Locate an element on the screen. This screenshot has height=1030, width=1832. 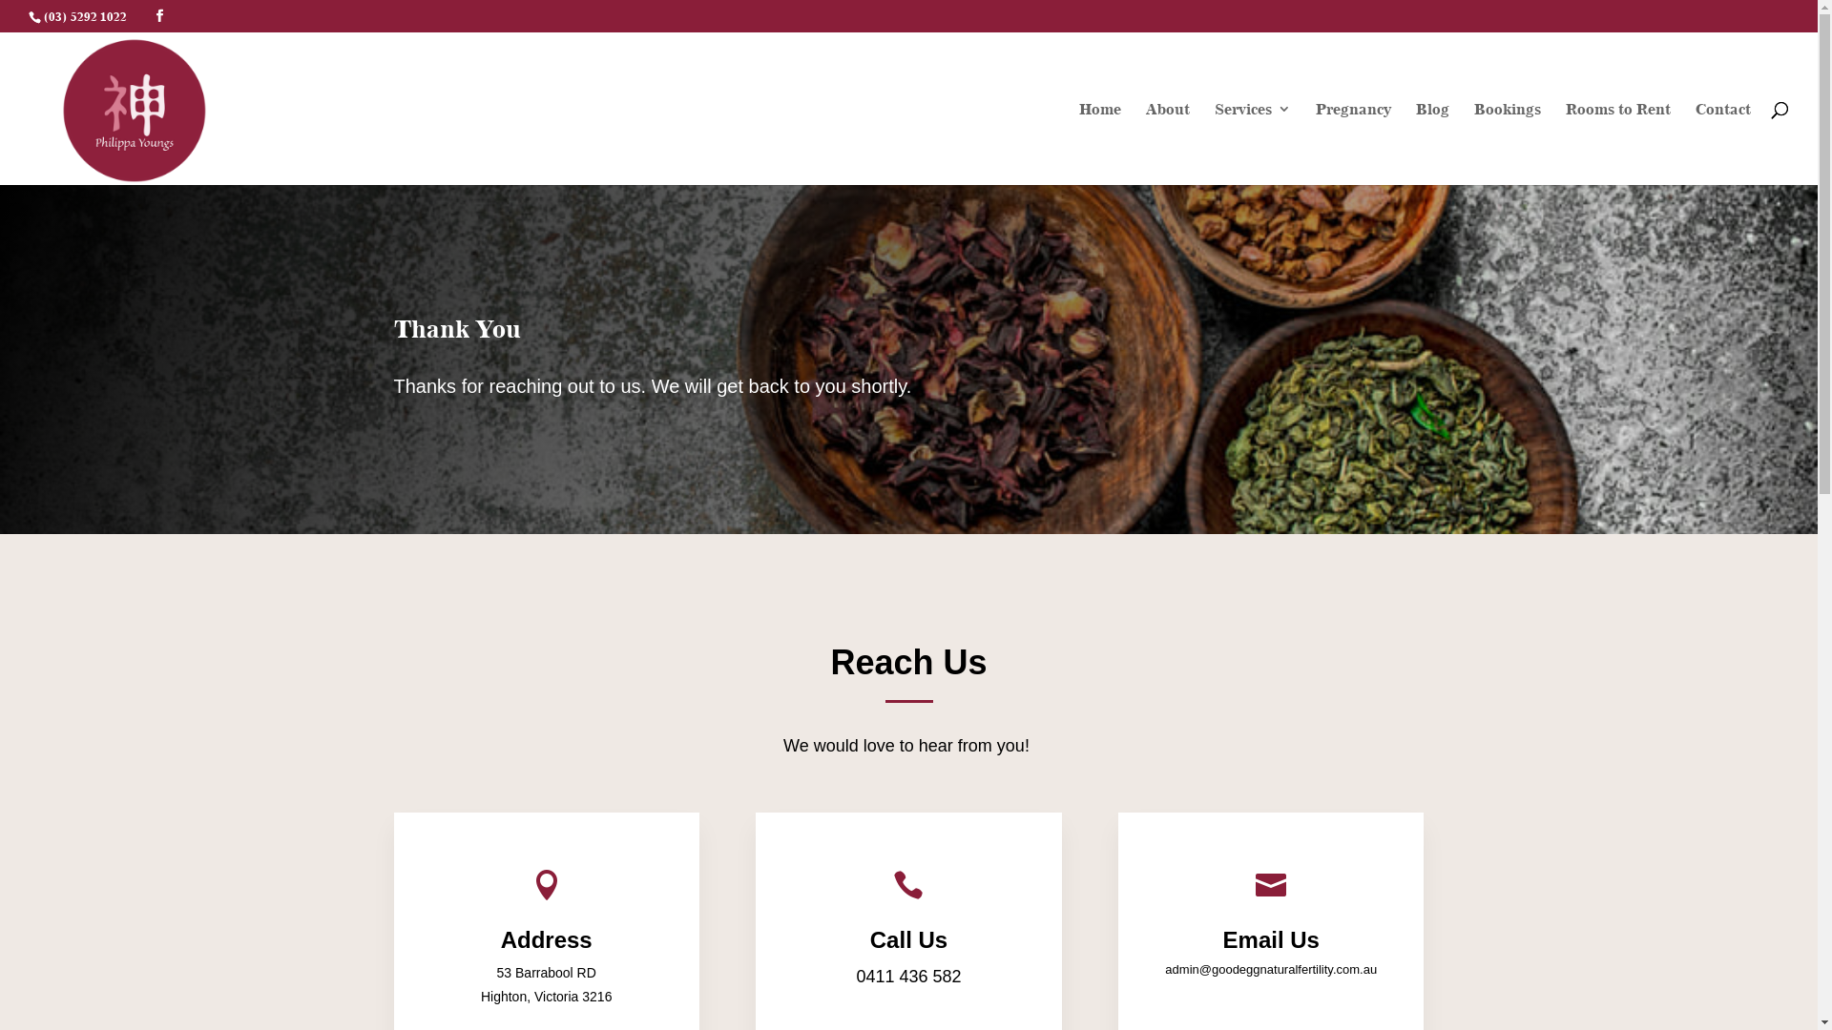
Home is located at coordinates (1100, 143).